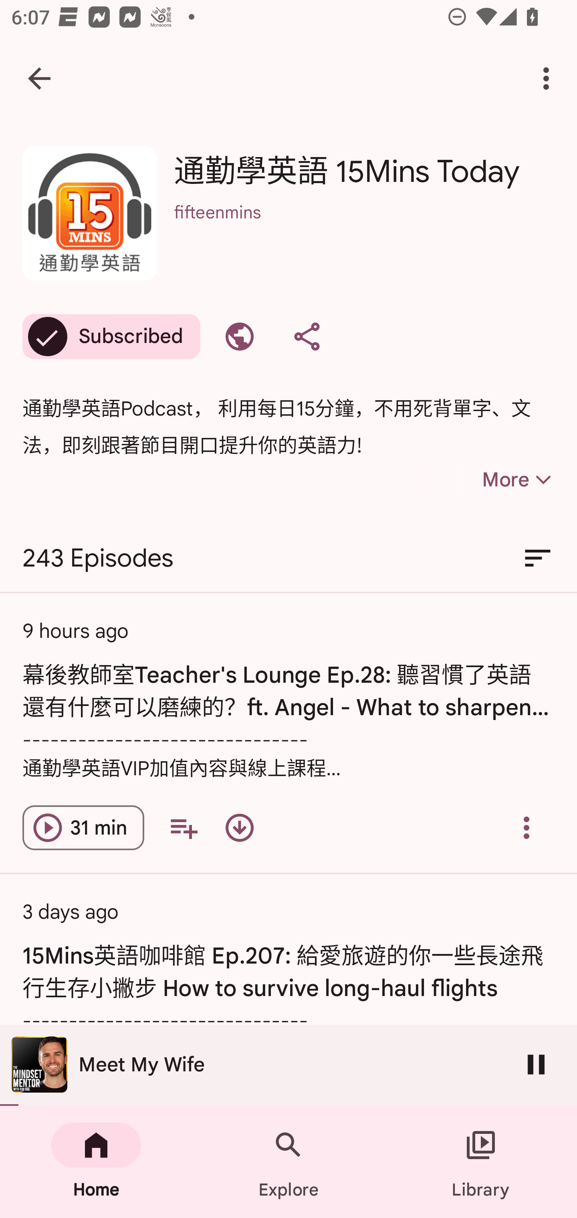 This screenshot has width=577, height=1218. Describe the element at coordinates (240, 337) in the screenshot. I see `Visit website` at that location.